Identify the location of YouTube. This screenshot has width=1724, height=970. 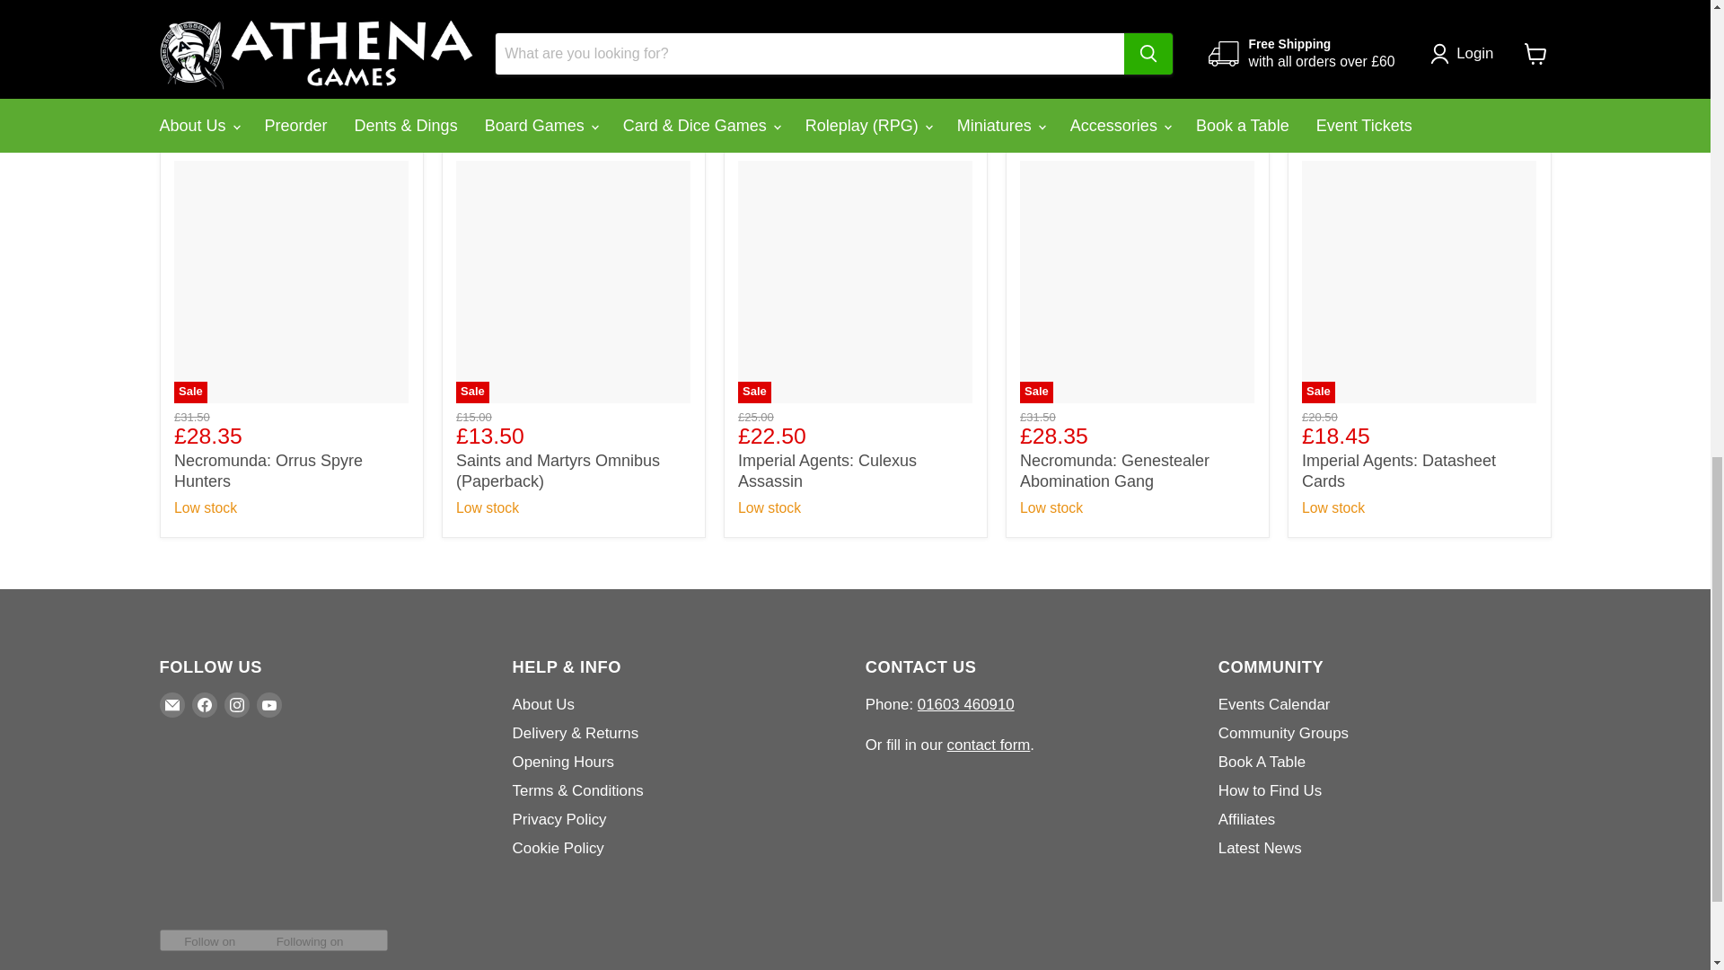
(269, 705).